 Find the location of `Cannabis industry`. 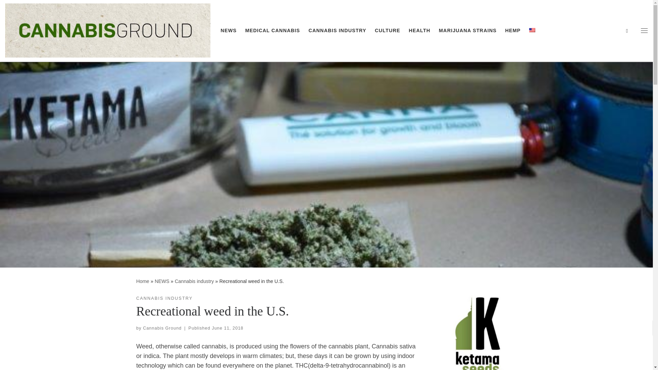

Cannabis industry is located at coordinates (194, 281).